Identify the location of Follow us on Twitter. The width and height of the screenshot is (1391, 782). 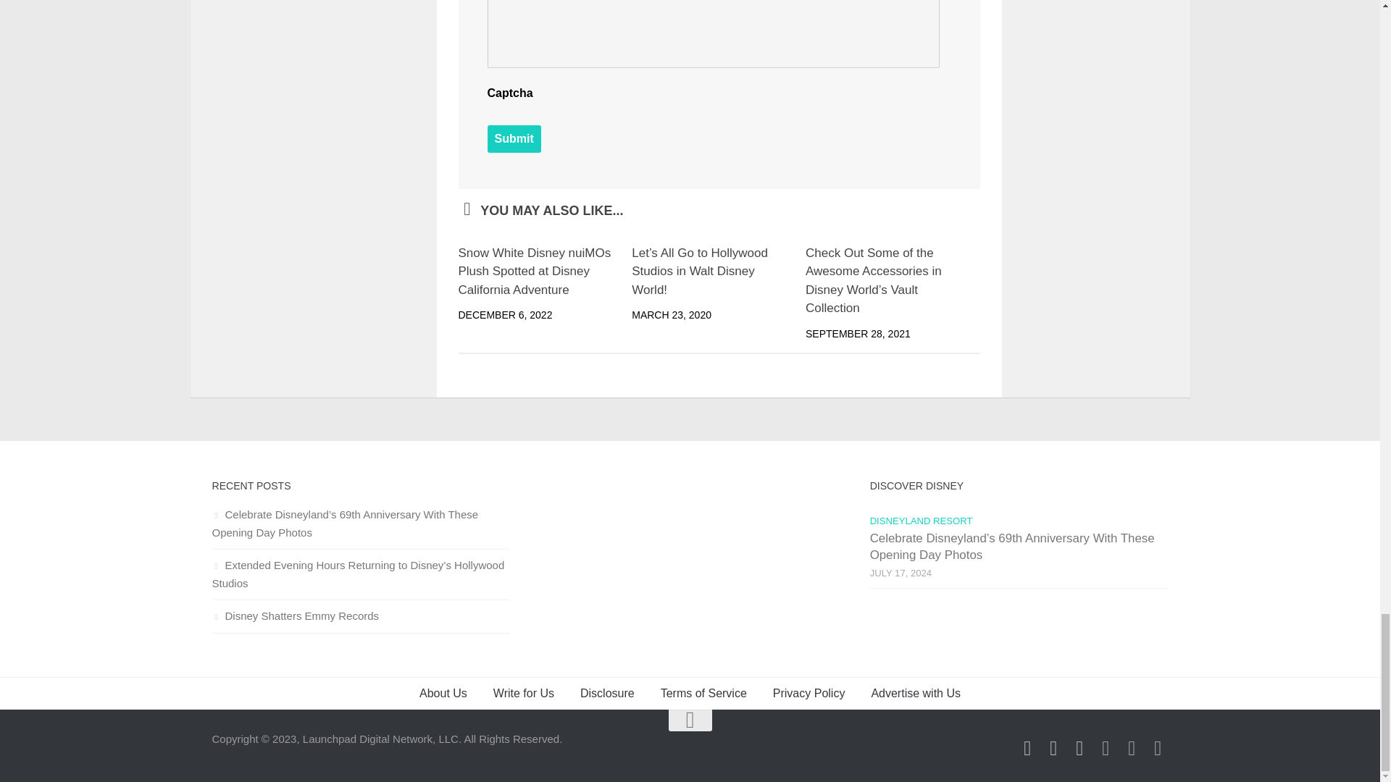
(1079, 748).